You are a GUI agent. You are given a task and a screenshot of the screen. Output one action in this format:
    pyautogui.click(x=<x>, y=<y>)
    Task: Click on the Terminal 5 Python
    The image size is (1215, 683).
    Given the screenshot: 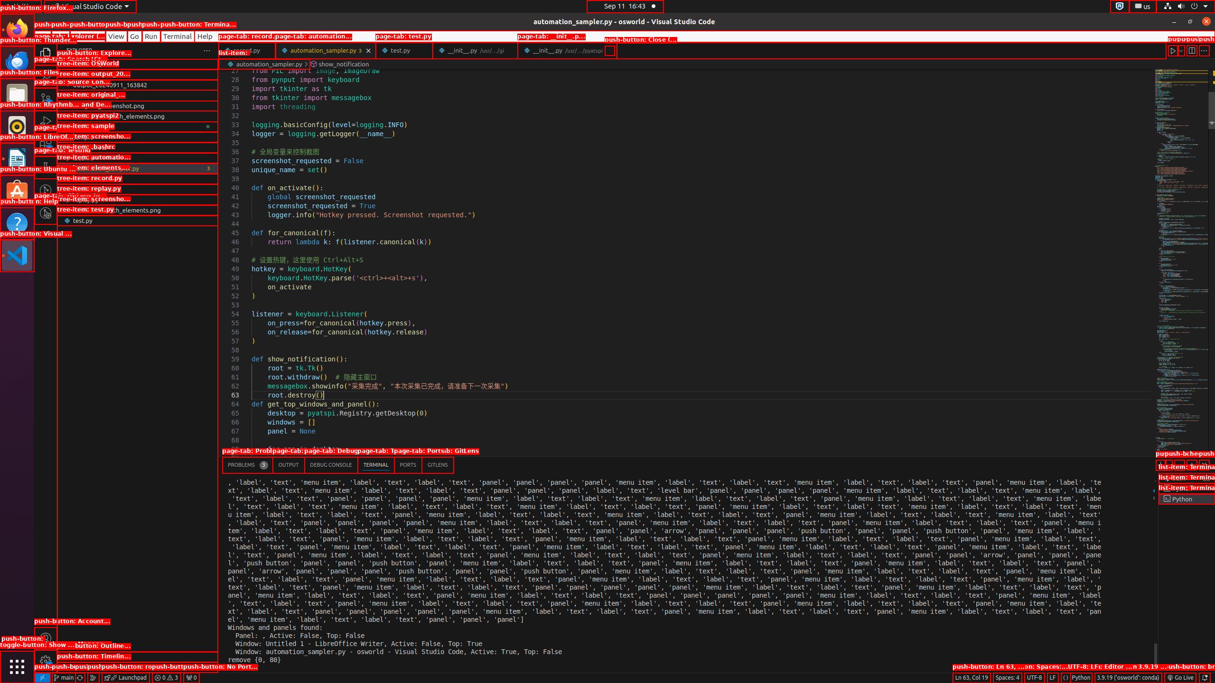 What is the action you would take?
    pyautogui.click(x=1187, y=499)
    